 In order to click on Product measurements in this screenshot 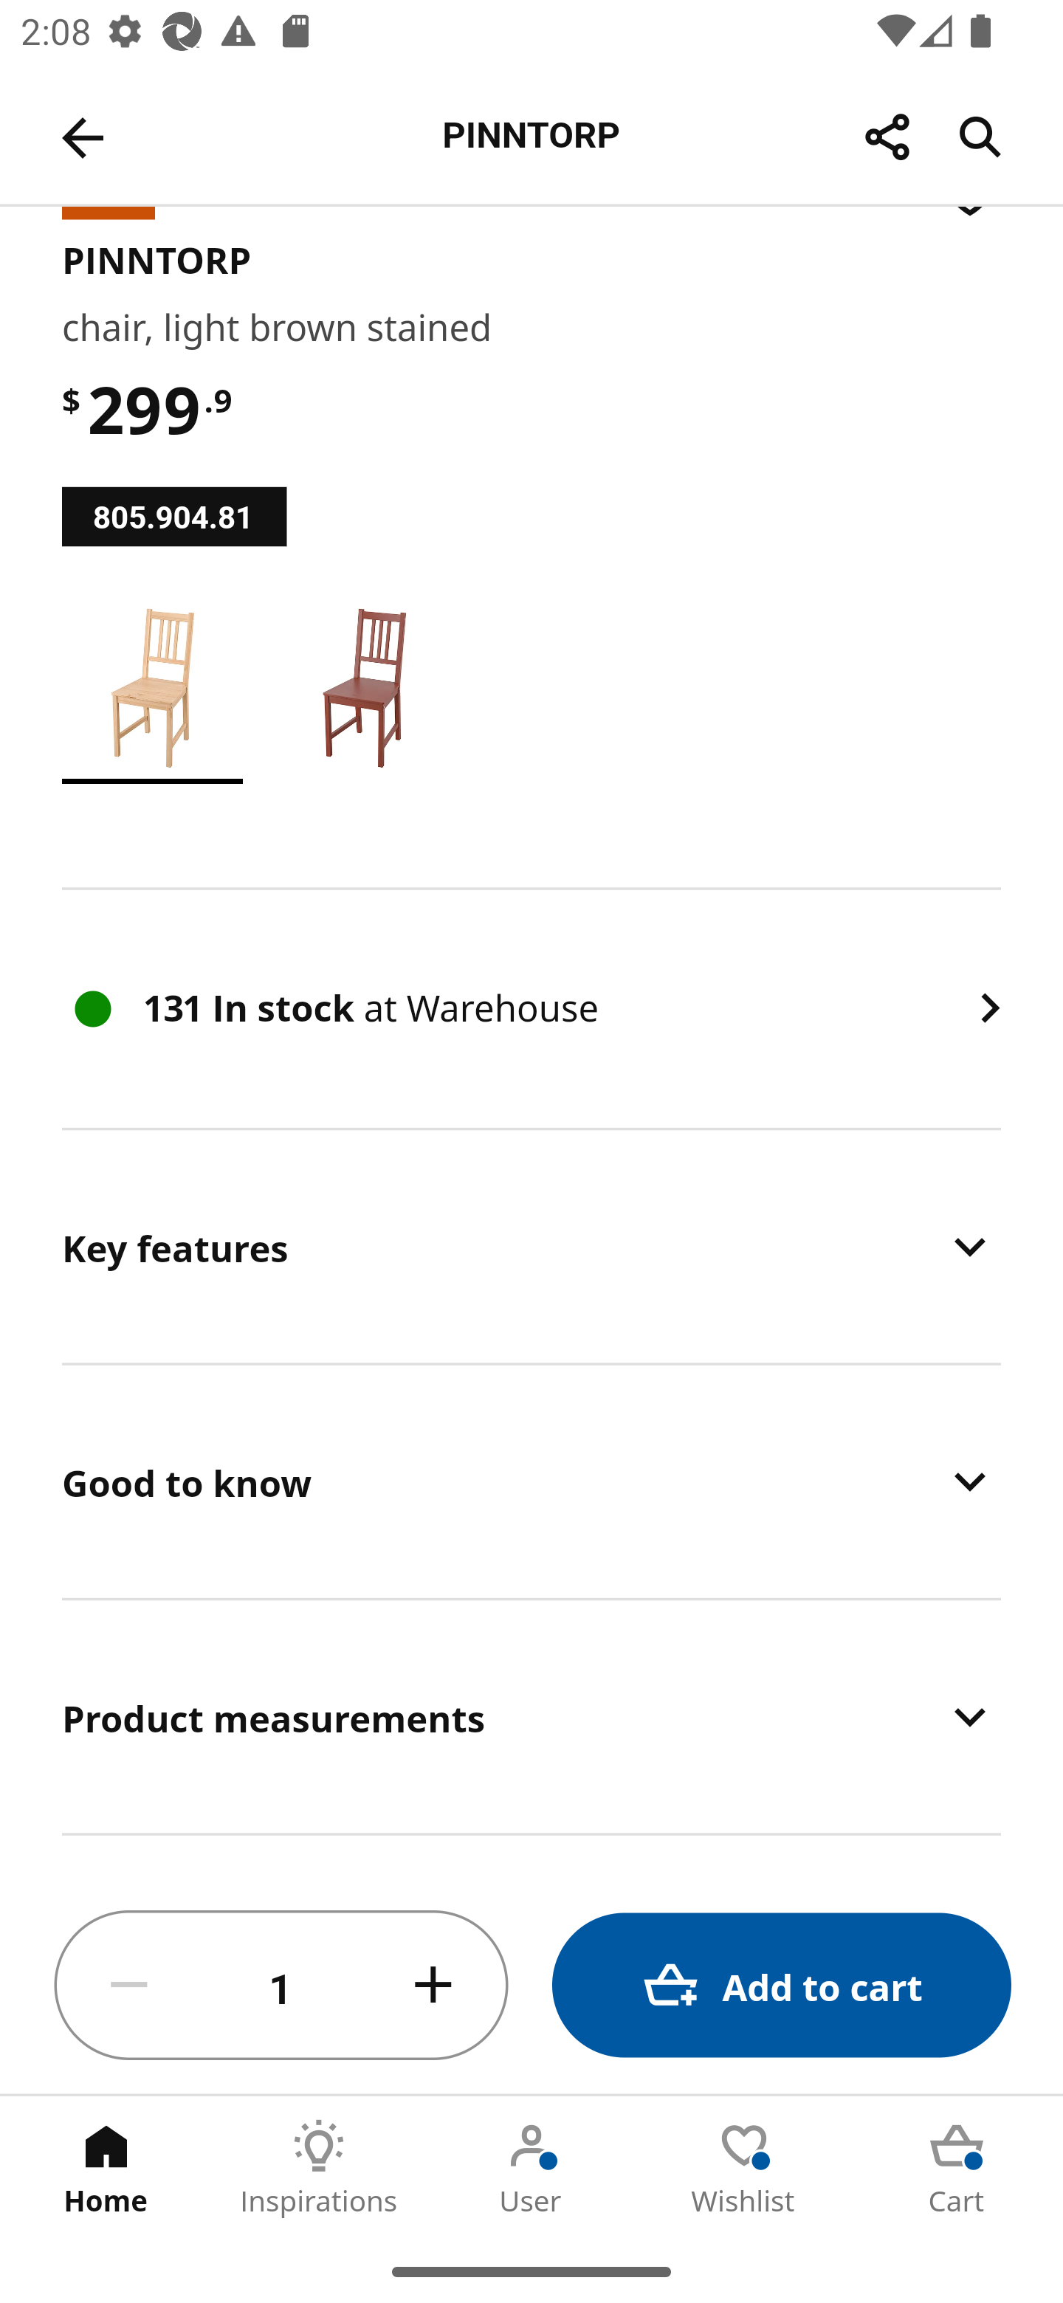, I will do `click(531, 1717)`.